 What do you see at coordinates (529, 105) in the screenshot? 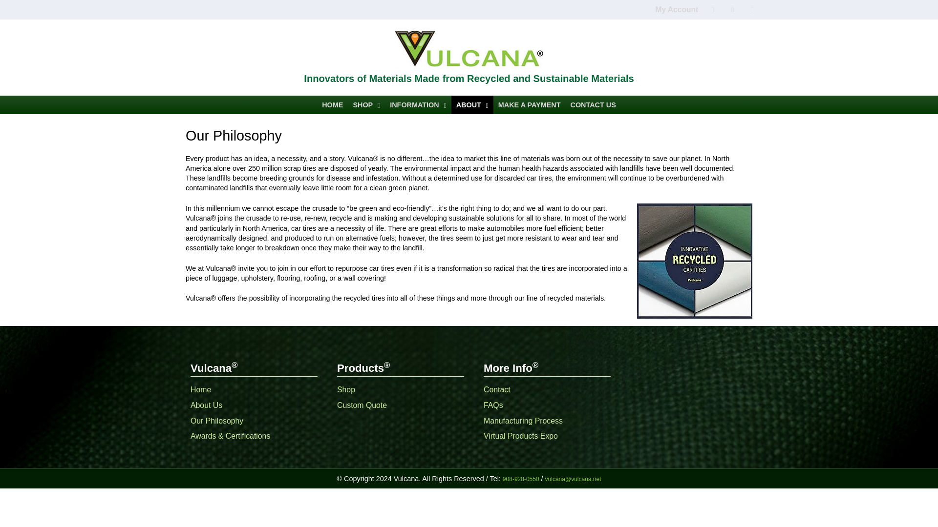
I see `MAKE A PAYMENT` at bounding box center [529, 105].